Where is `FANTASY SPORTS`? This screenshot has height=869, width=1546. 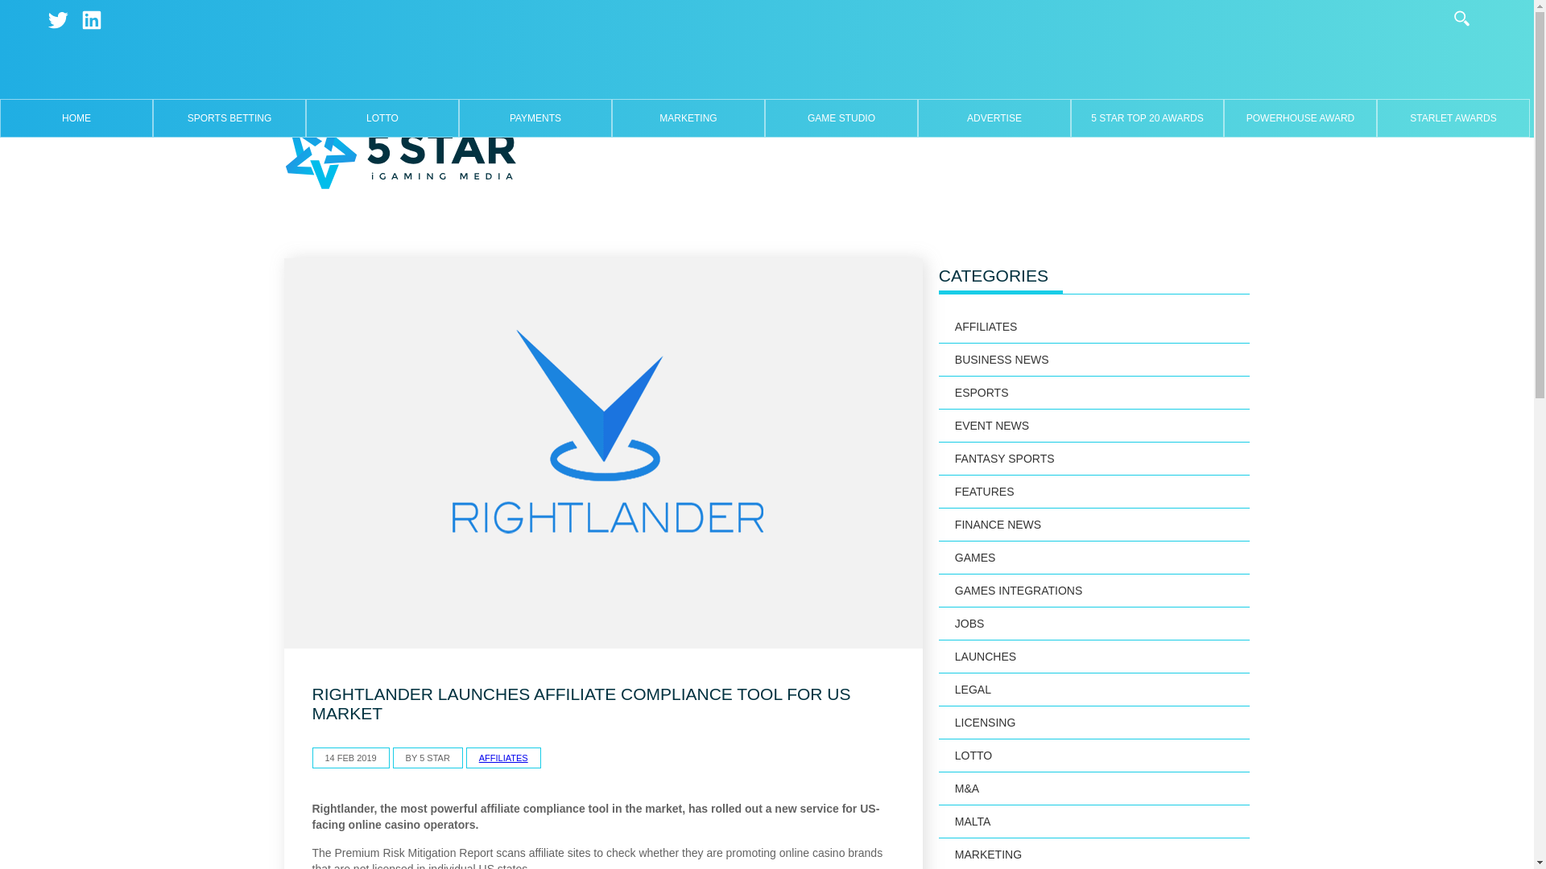
FANTASY SPORTS is located at coordinates (1094, 459).